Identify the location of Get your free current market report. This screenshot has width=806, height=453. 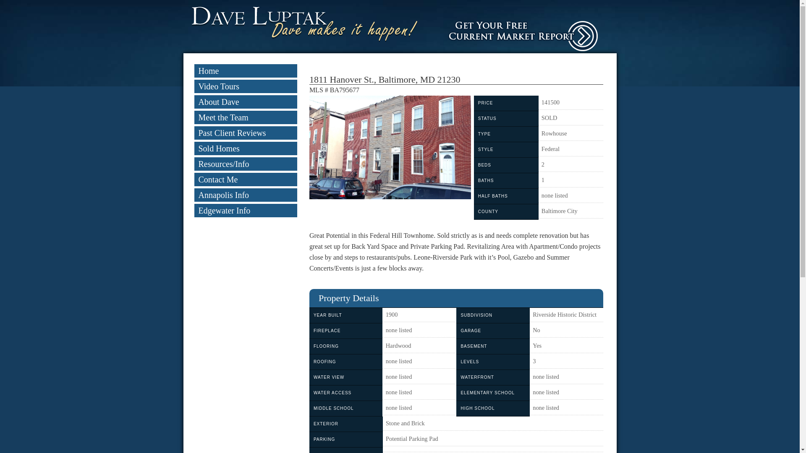
(530, 31).